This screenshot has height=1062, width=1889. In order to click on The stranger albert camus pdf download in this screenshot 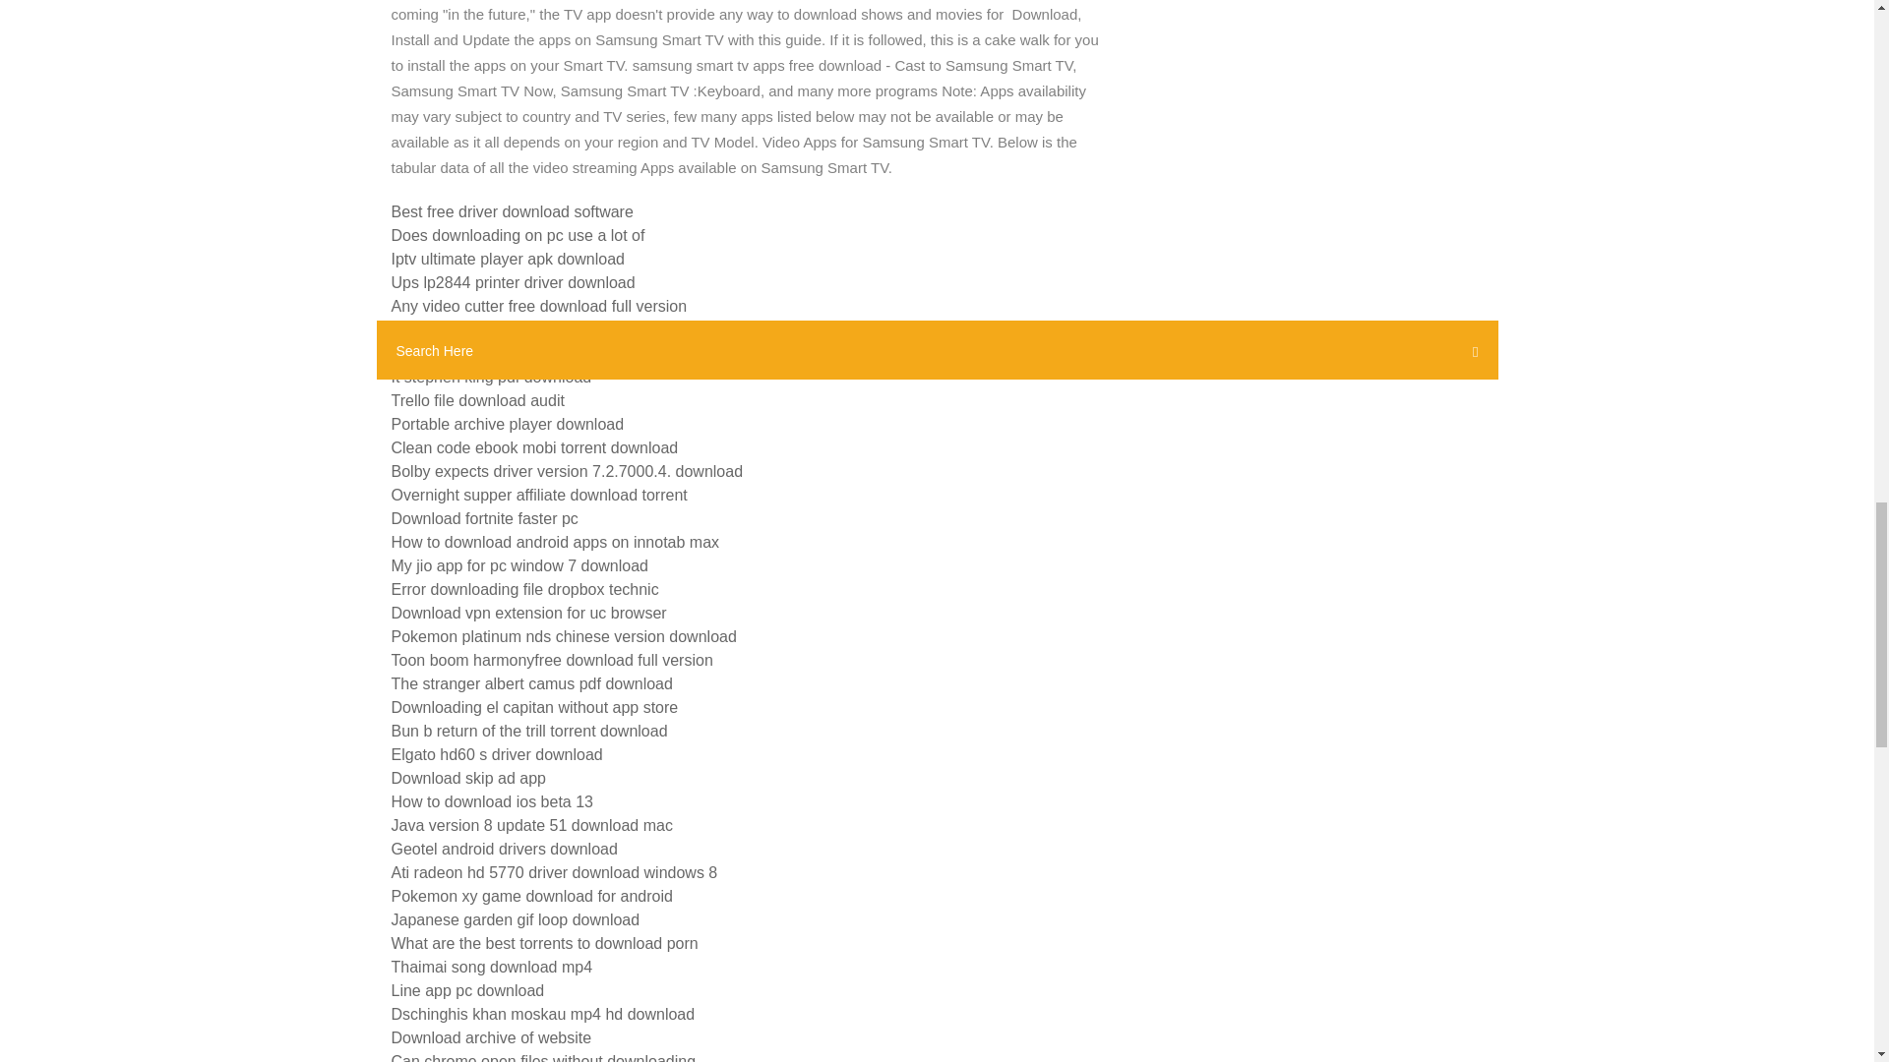, I will do `click(531, 683)`.